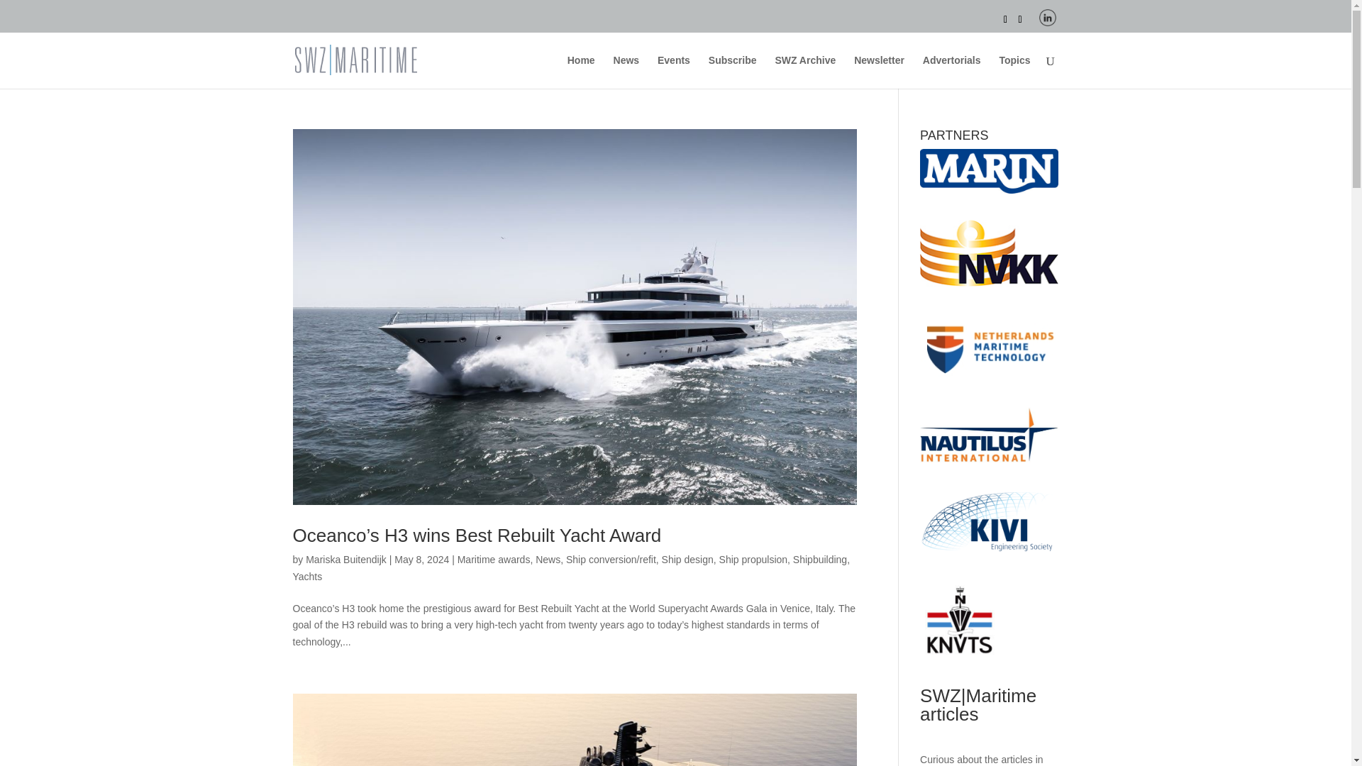  I want to click on Topics, so click(1014, 72).